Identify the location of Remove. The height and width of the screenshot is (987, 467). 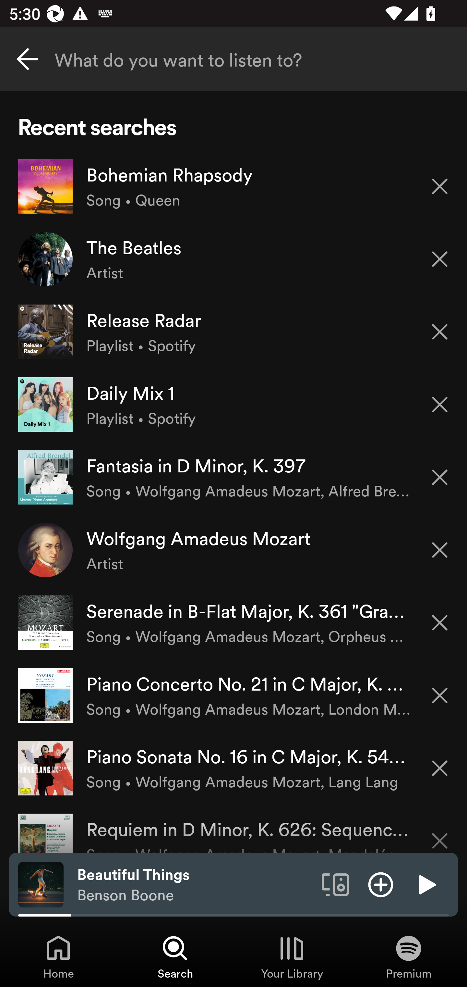
(440, 550).